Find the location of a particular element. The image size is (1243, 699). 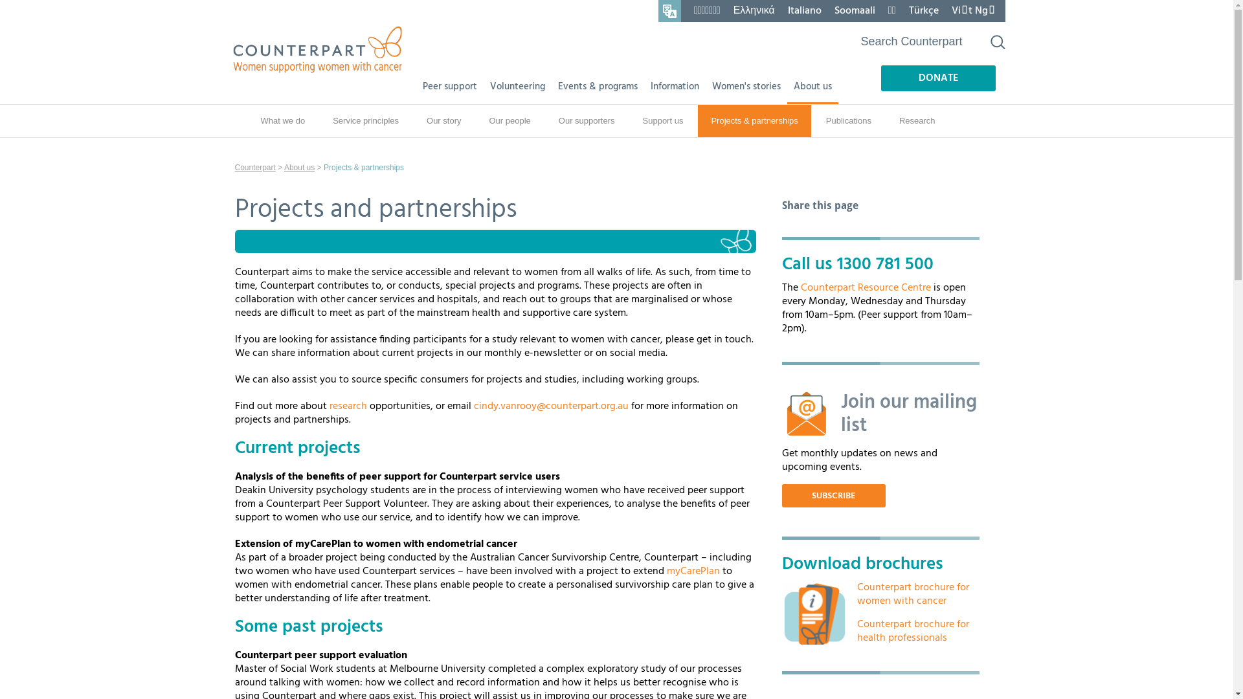

Counterpart is located at coordinates (319, 49).